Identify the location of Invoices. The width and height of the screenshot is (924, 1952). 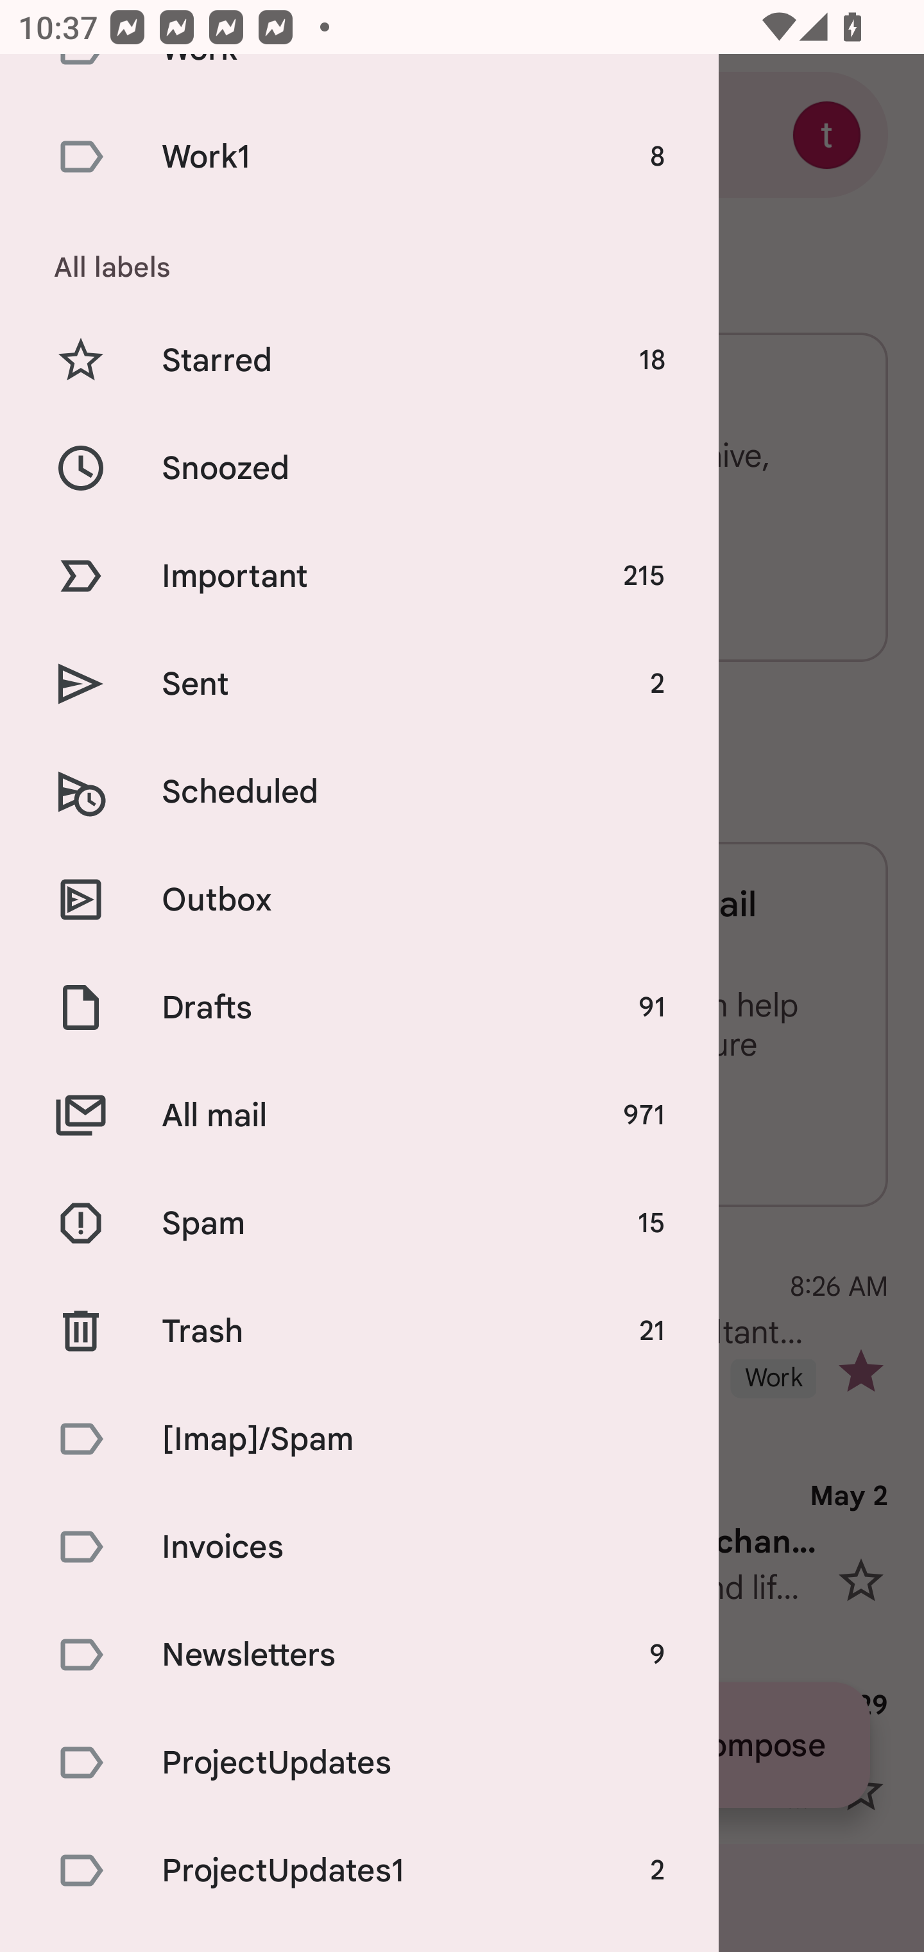
(359, 1546).